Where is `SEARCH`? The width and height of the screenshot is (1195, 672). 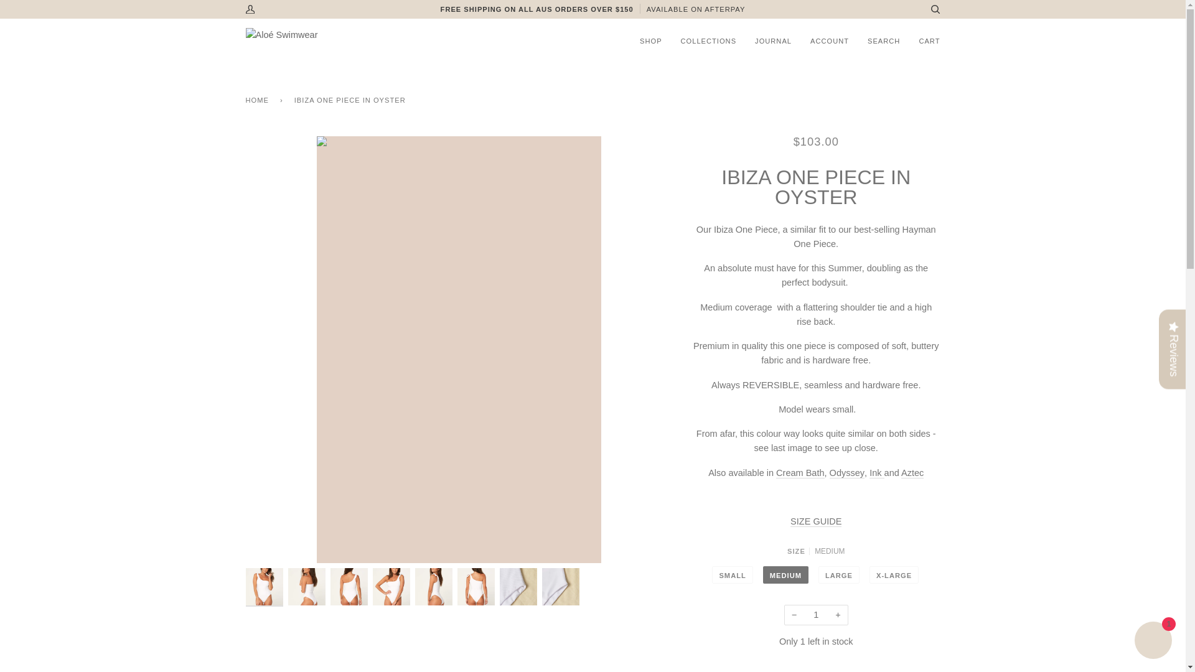
SEARCH is located at coordinates (884, 41).